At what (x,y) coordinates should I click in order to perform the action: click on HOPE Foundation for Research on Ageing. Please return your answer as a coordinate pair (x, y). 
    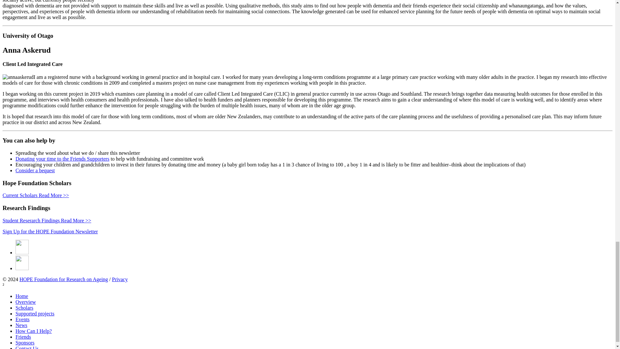
    Looking at the image, I should click on (63, 279).